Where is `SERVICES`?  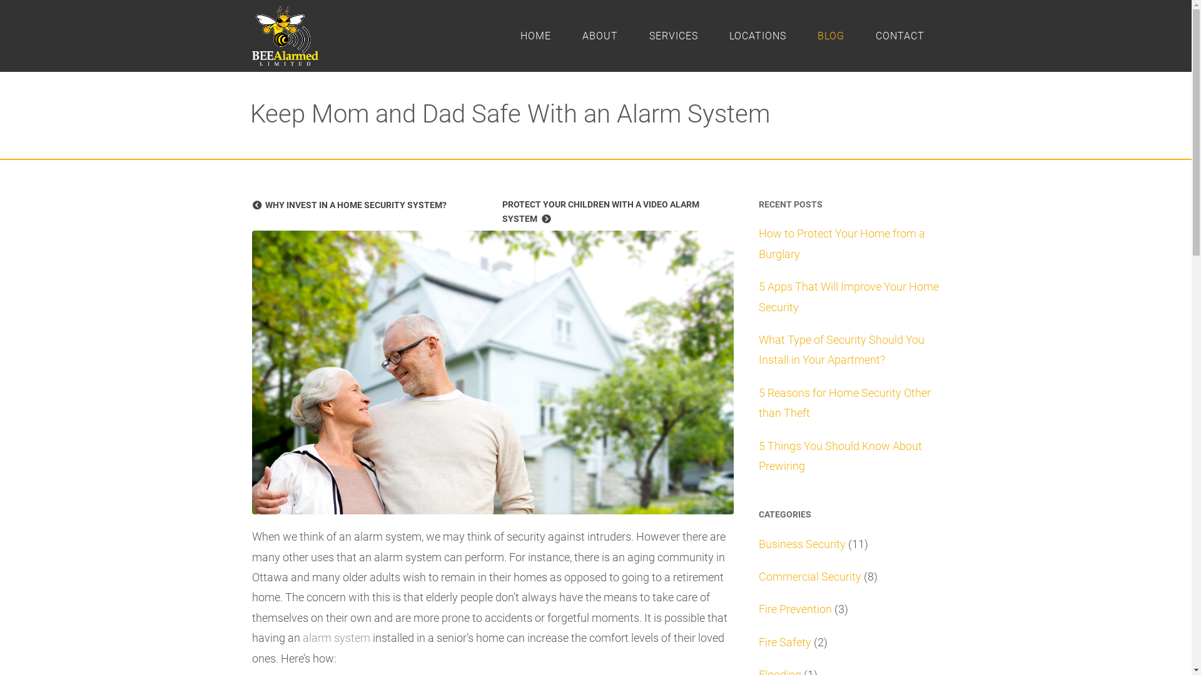 SERVICES is located at coordinates (673, 36).